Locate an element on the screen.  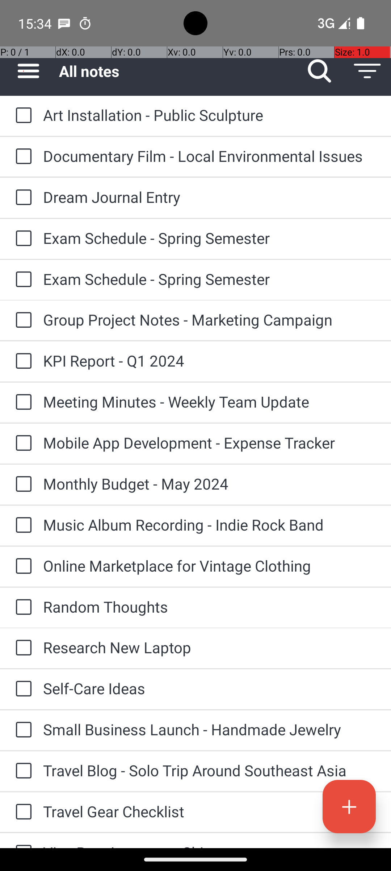
to-do: KPI Report - Q1 2024 is located at coordinates (22, 361).